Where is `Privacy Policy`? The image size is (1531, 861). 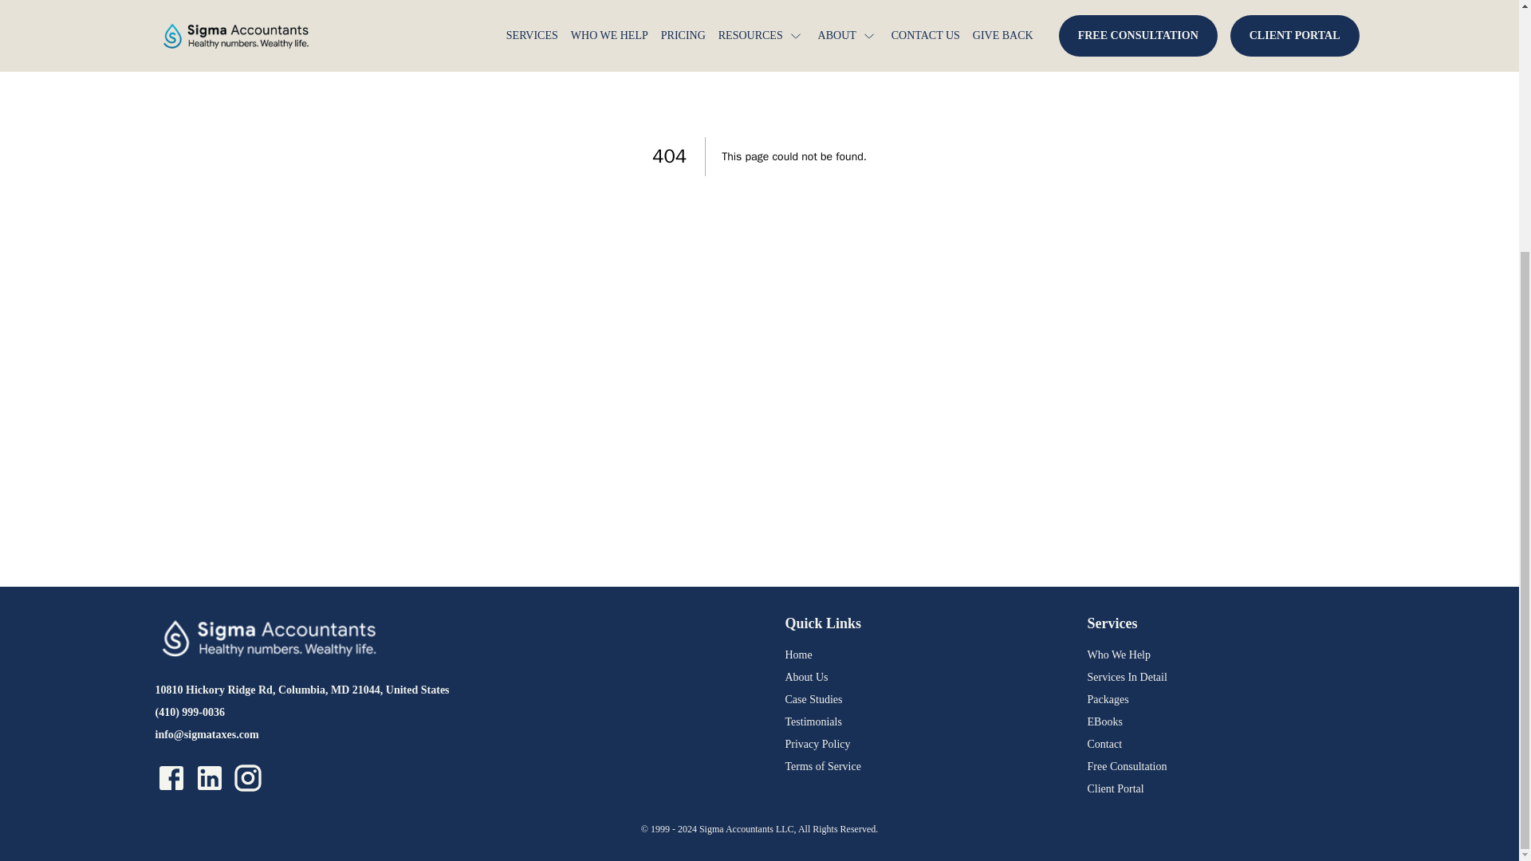 Privacy Policy is located at coordinates (922, 745).